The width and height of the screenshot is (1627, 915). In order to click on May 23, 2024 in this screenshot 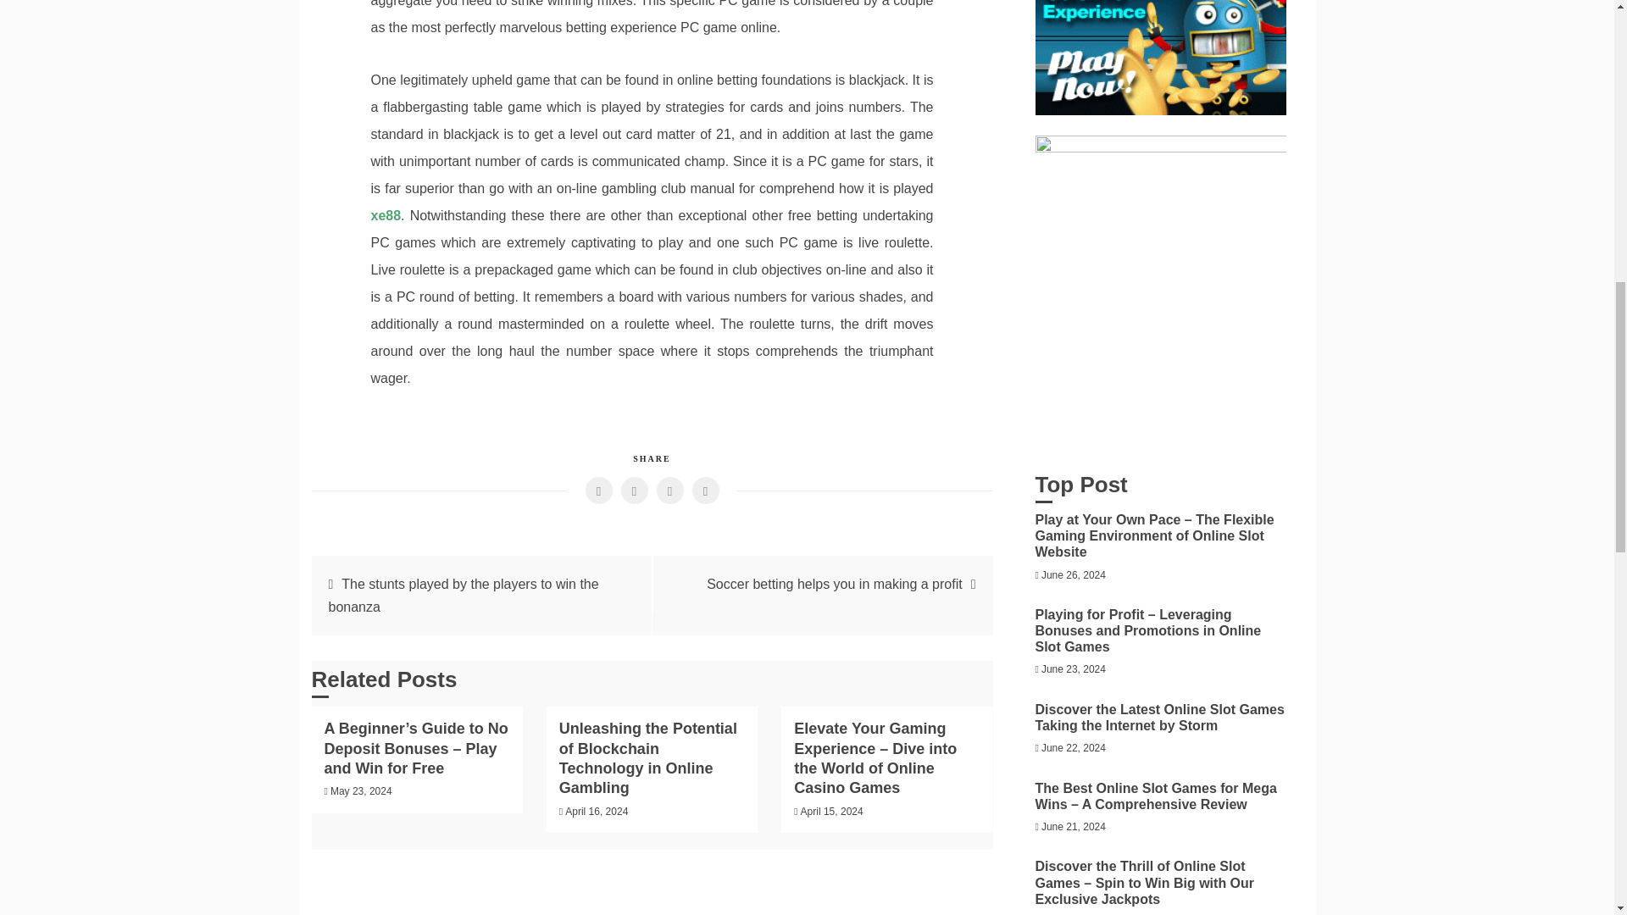, I will do `click(361, 790)`.